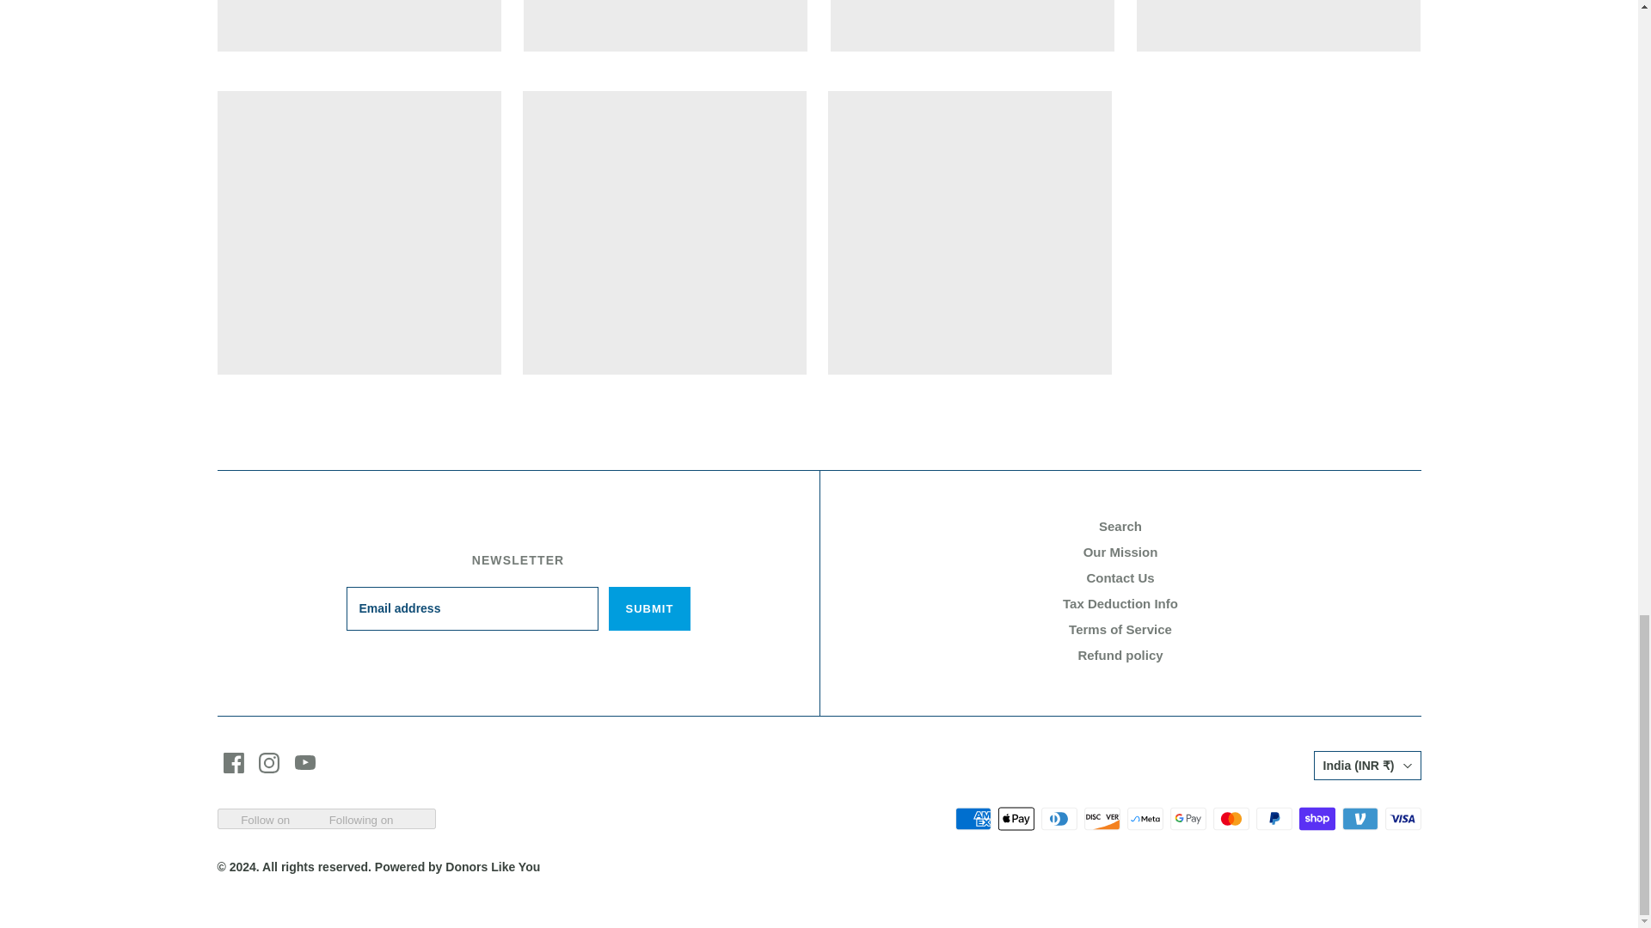 The width and height of the screenshot is (1651, 928). What do you see at coordinates (1187, 818) in the screenshot?
I see `Google Pay` at bounding box center [1187, 818].